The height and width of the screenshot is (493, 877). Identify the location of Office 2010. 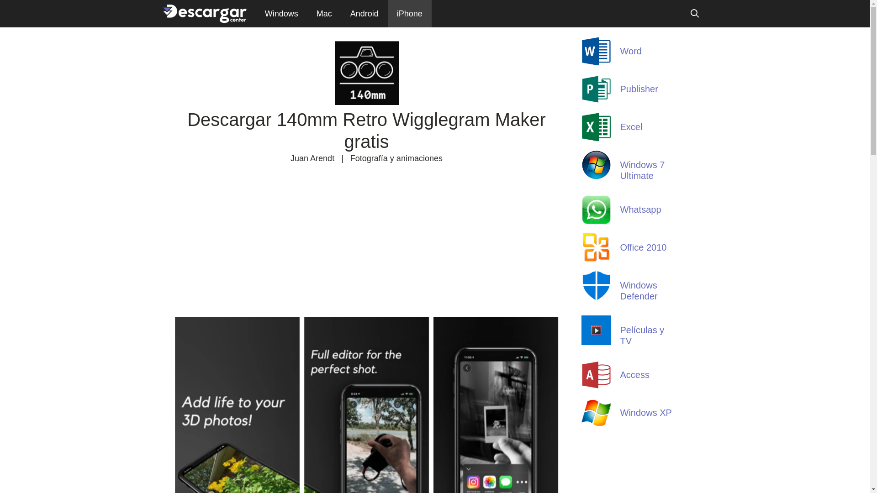
(596, 260).